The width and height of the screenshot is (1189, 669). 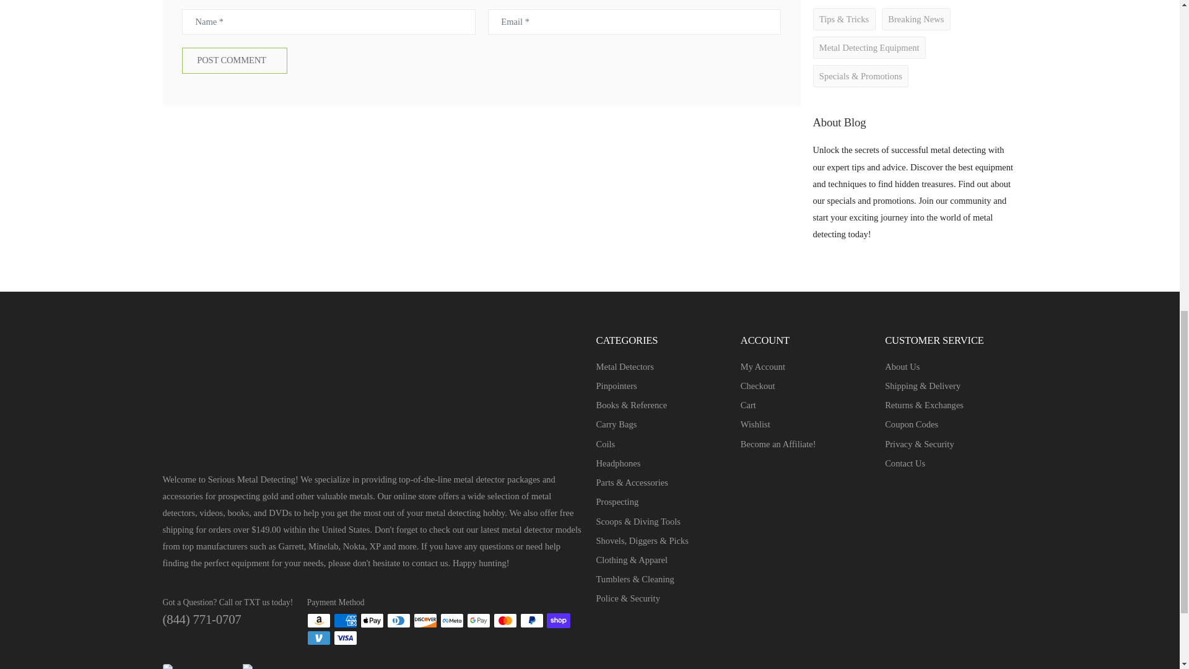 What do you see at coordinates (346, 621) in the screenshot?
I see `American Express` at bounding box center [346, 621].